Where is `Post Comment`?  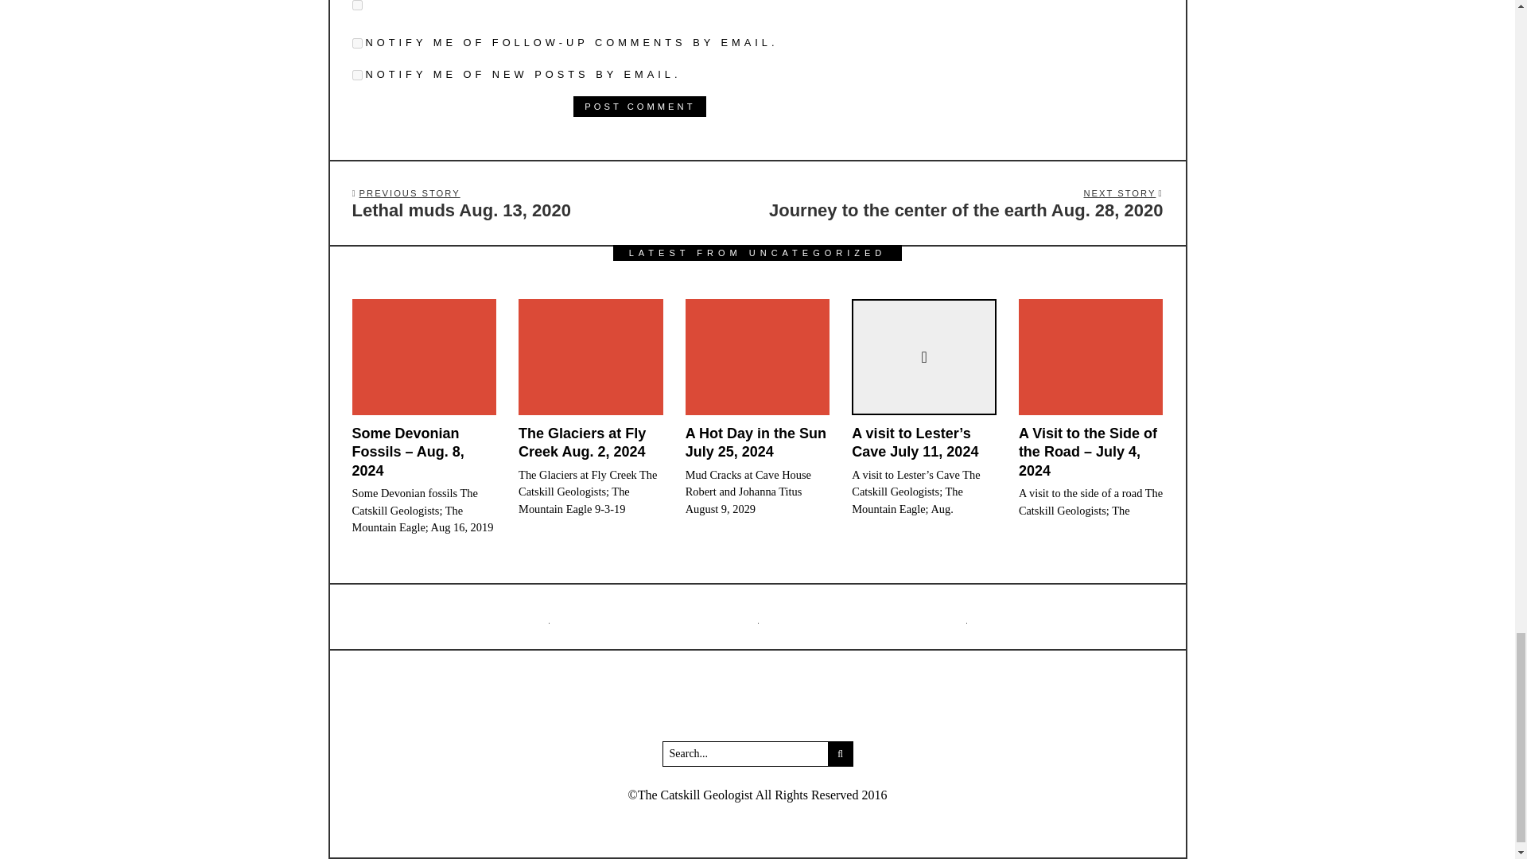
Post Comment is located at coordinates (639, 106).